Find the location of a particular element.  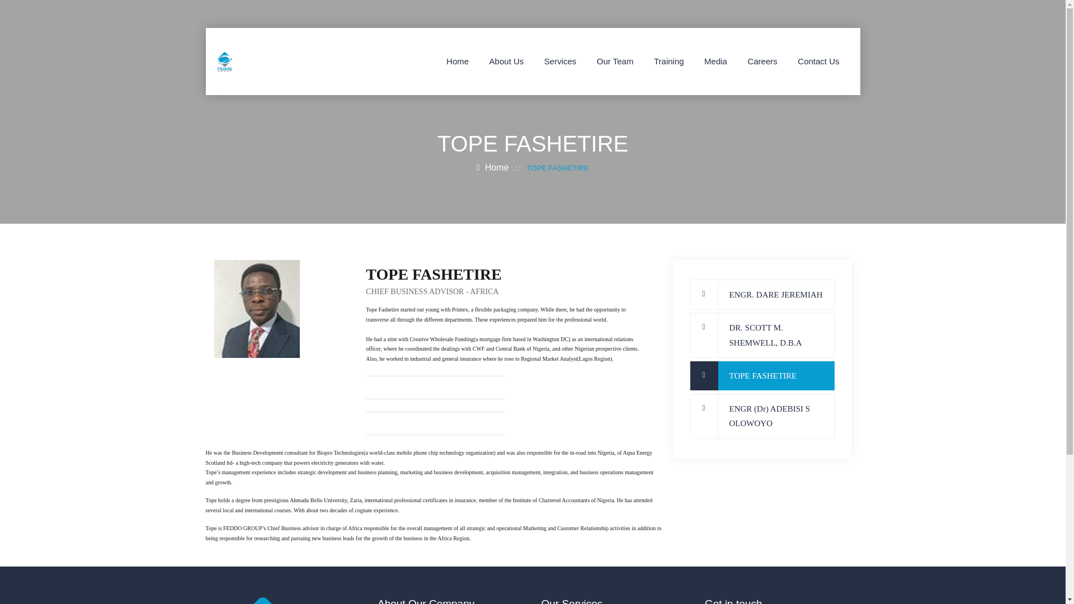

  Home is located at coordinates (492, 167).